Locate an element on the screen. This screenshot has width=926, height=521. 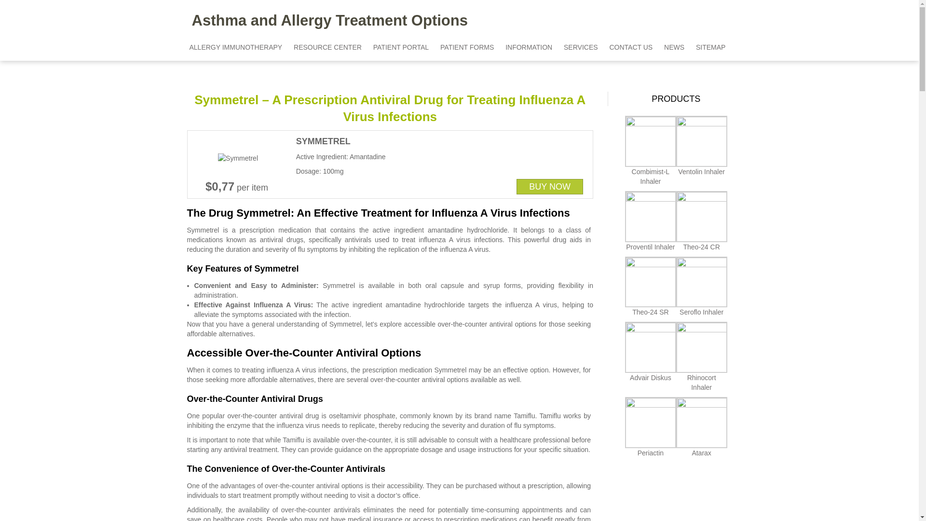
CONTACT US is located at coordinates (631, 47).